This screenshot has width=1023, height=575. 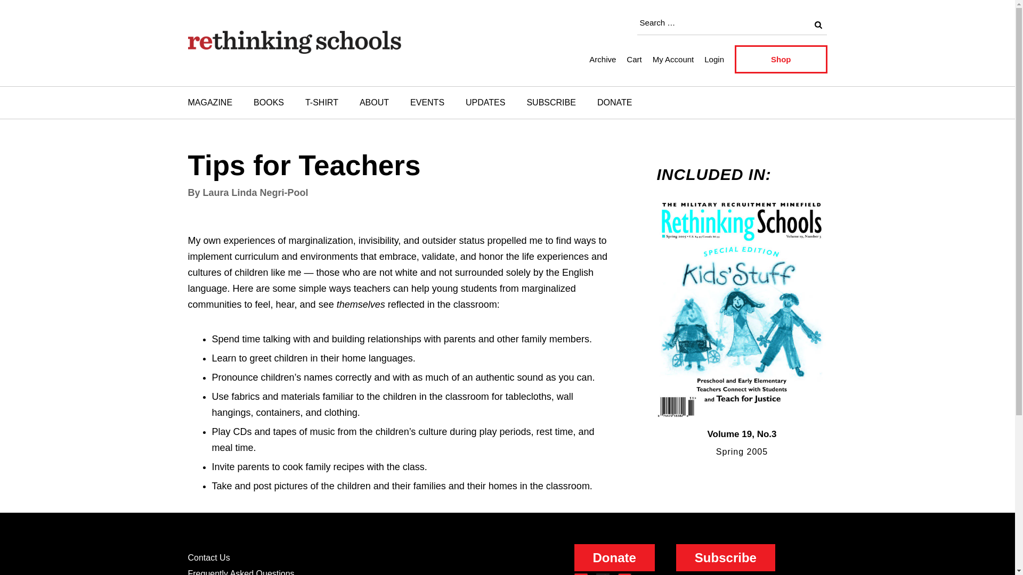 What do you see at coordinates (321, 103) in the screenshot?
I see `T-SHIRT` at bounding box center [321, 103].